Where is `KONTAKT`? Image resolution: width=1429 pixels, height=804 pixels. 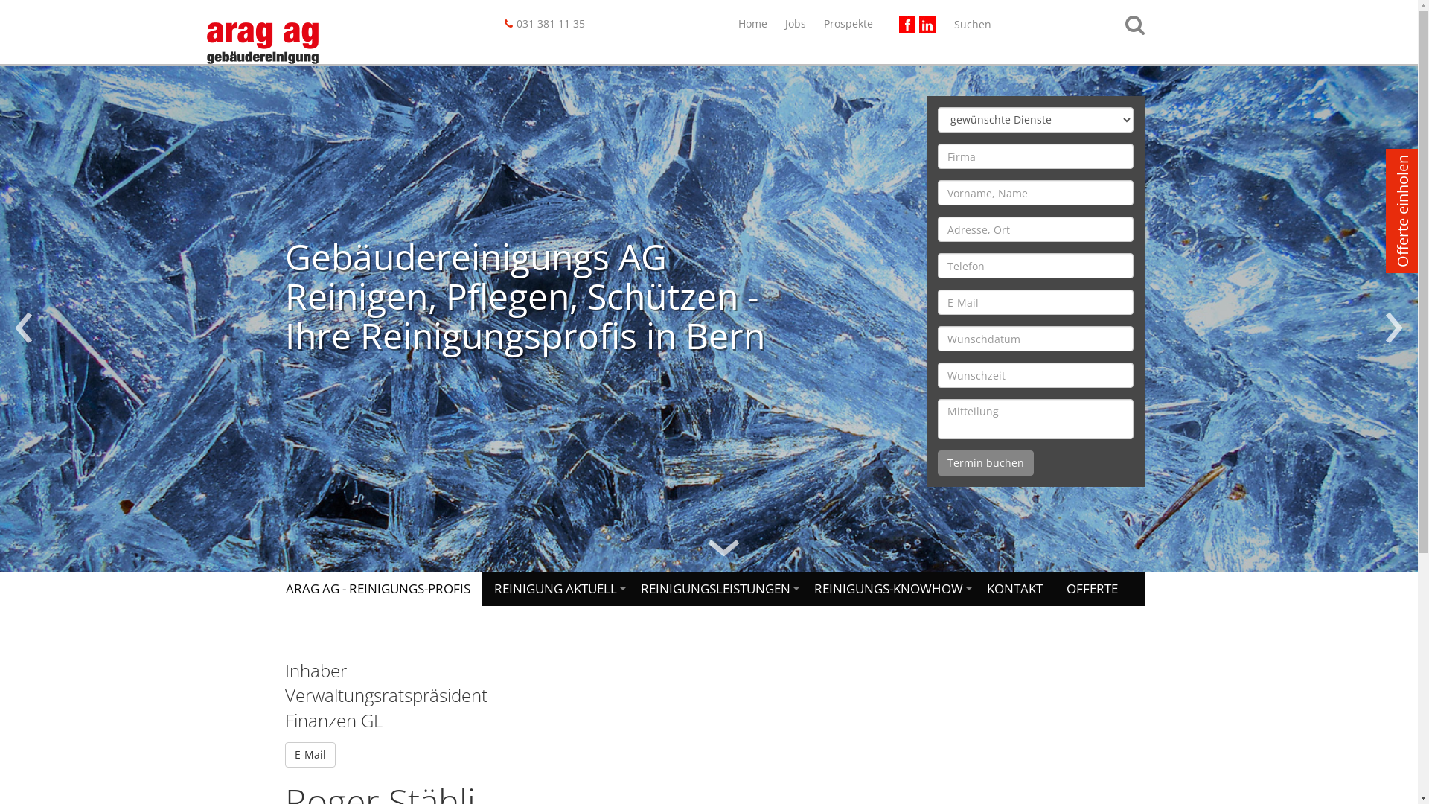
KONTAKT is located at coordinates (1015, 589).